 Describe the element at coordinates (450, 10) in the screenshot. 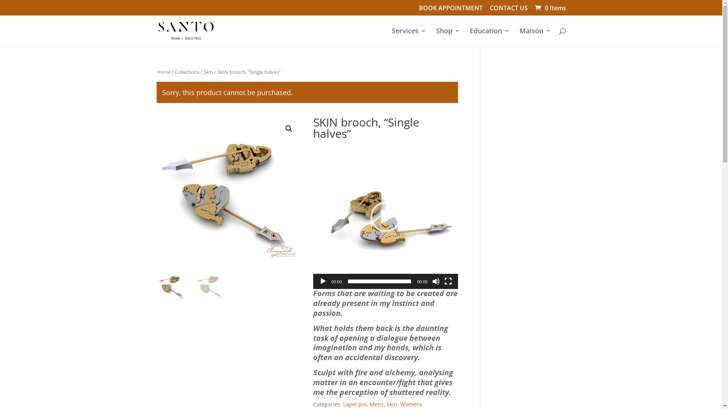

I see `BOOK APPOINTMENT` at that location.